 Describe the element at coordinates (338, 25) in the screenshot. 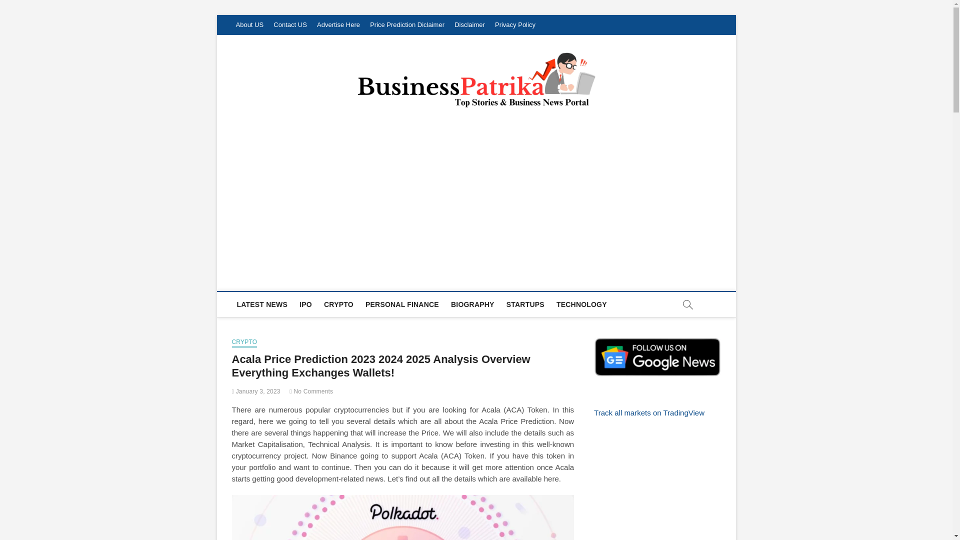

I see `Advertise Here` at that location.